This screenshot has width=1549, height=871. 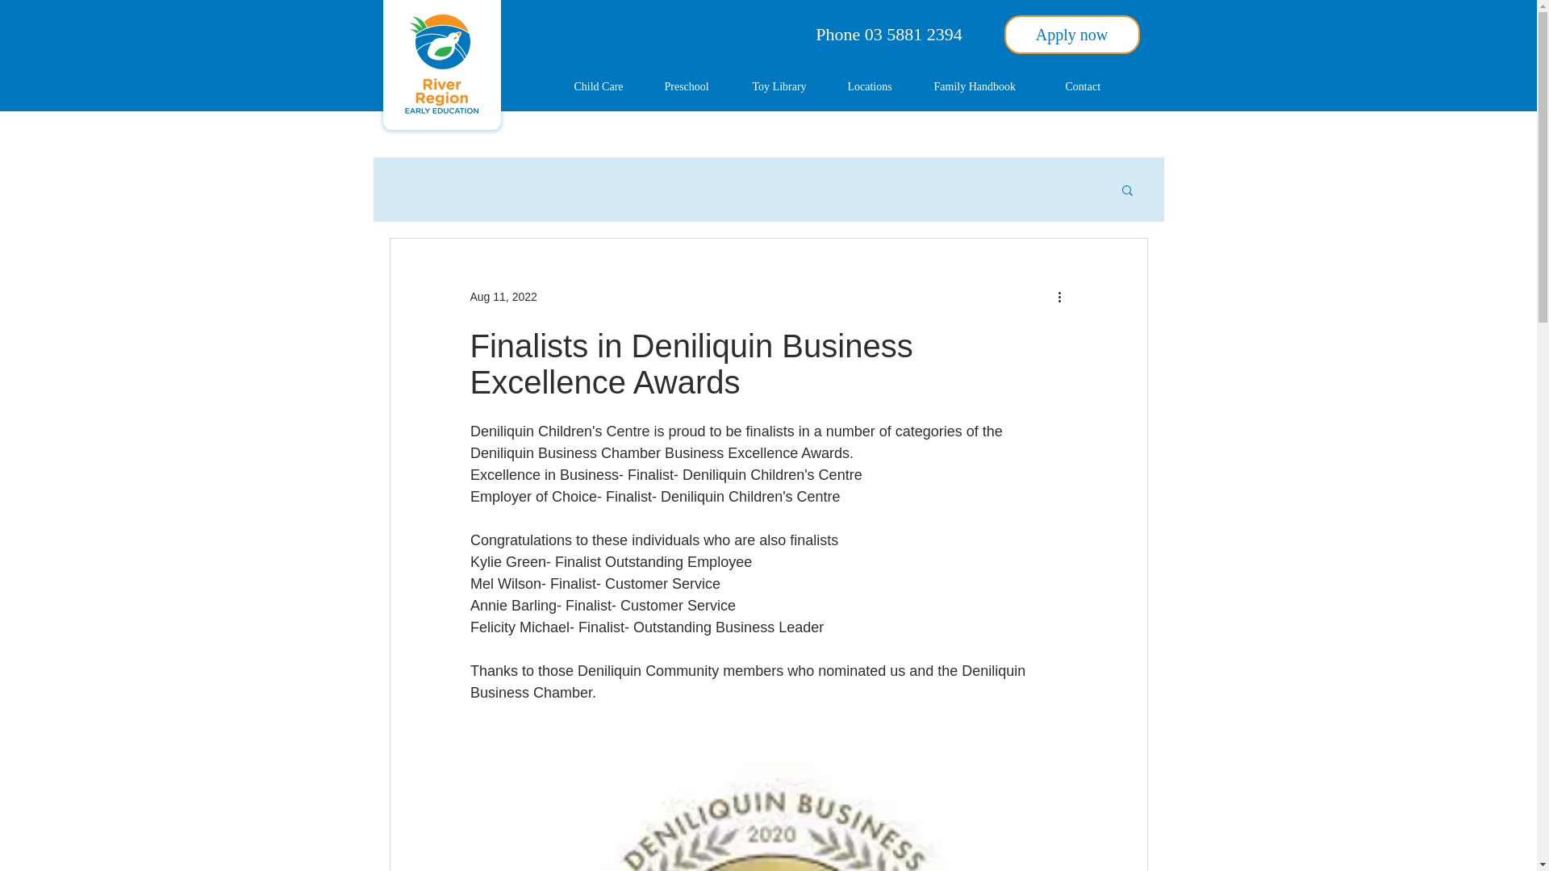 What do you see at coordinates (607, 87) in the screenshot?
I see `Child Care` at bounding box center [607, 87].